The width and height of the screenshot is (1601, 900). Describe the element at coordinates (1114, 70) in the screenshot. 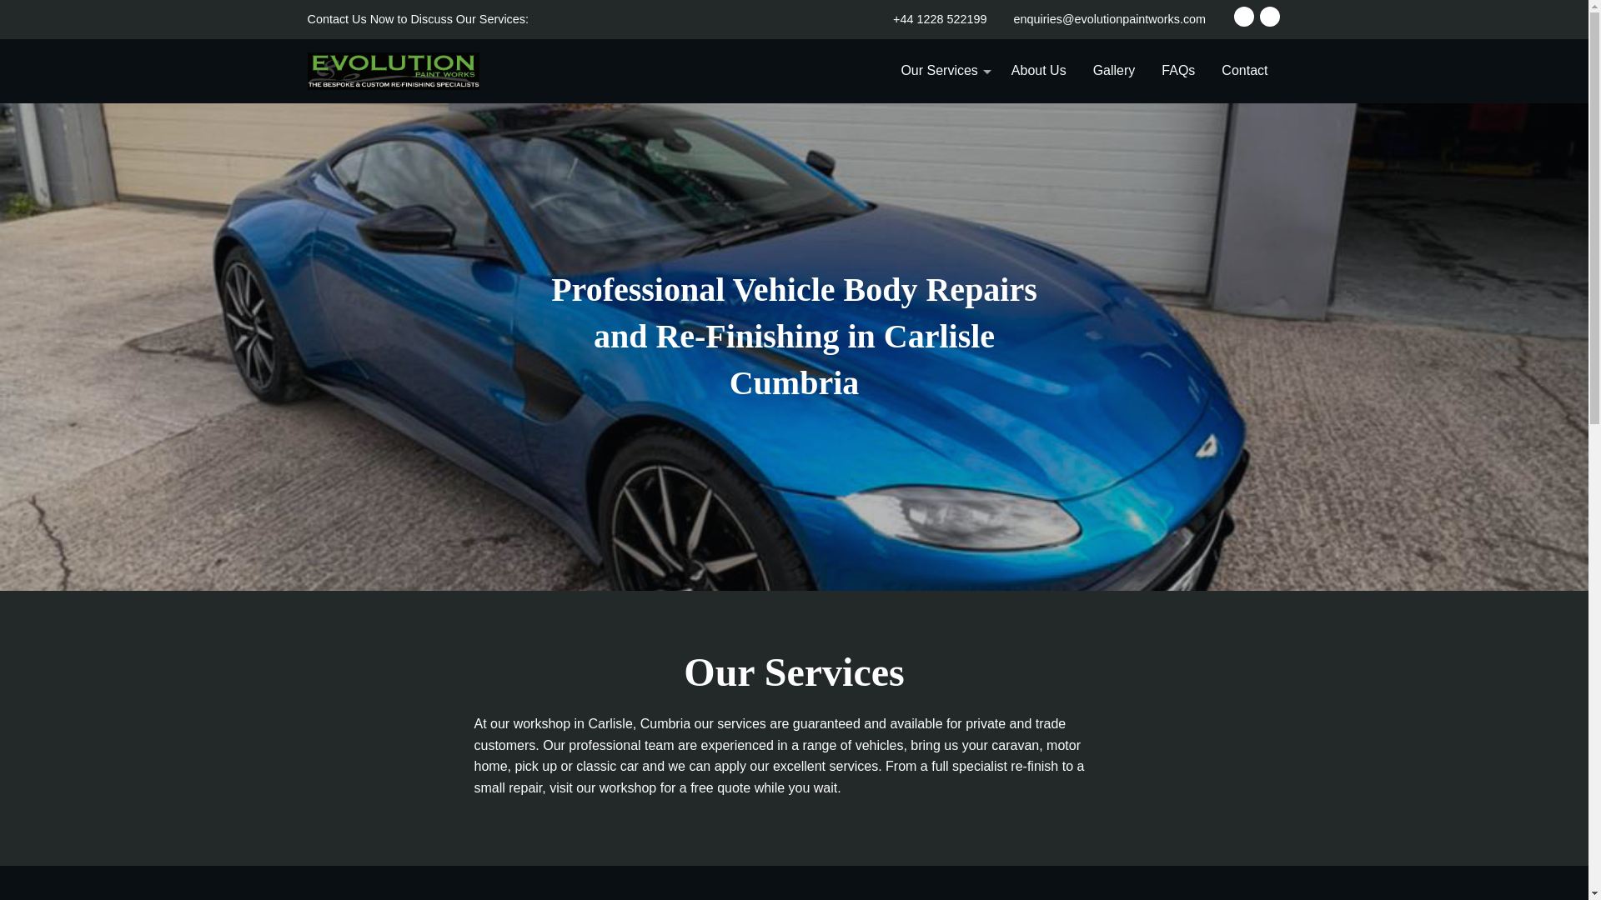

I see `Gallery` at that location.